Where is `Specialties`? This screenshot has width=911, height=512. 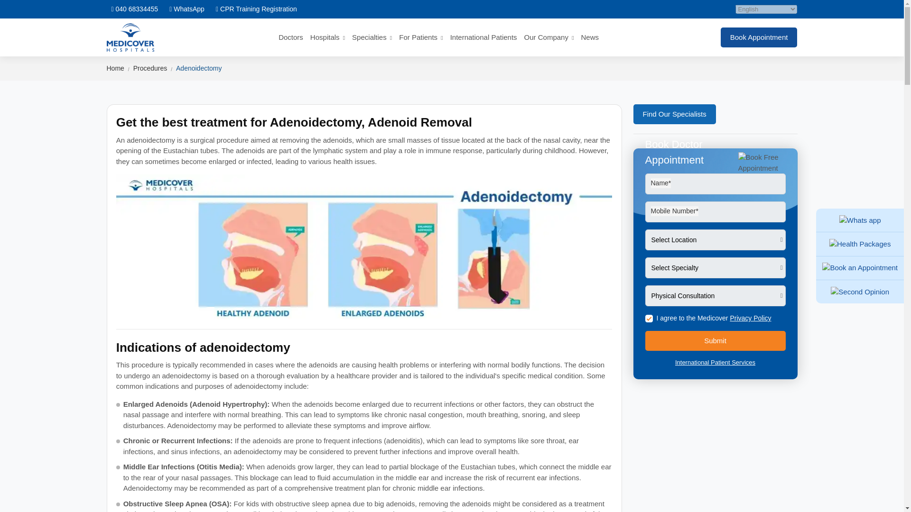 Specialties is located at coordinates (372, 37).